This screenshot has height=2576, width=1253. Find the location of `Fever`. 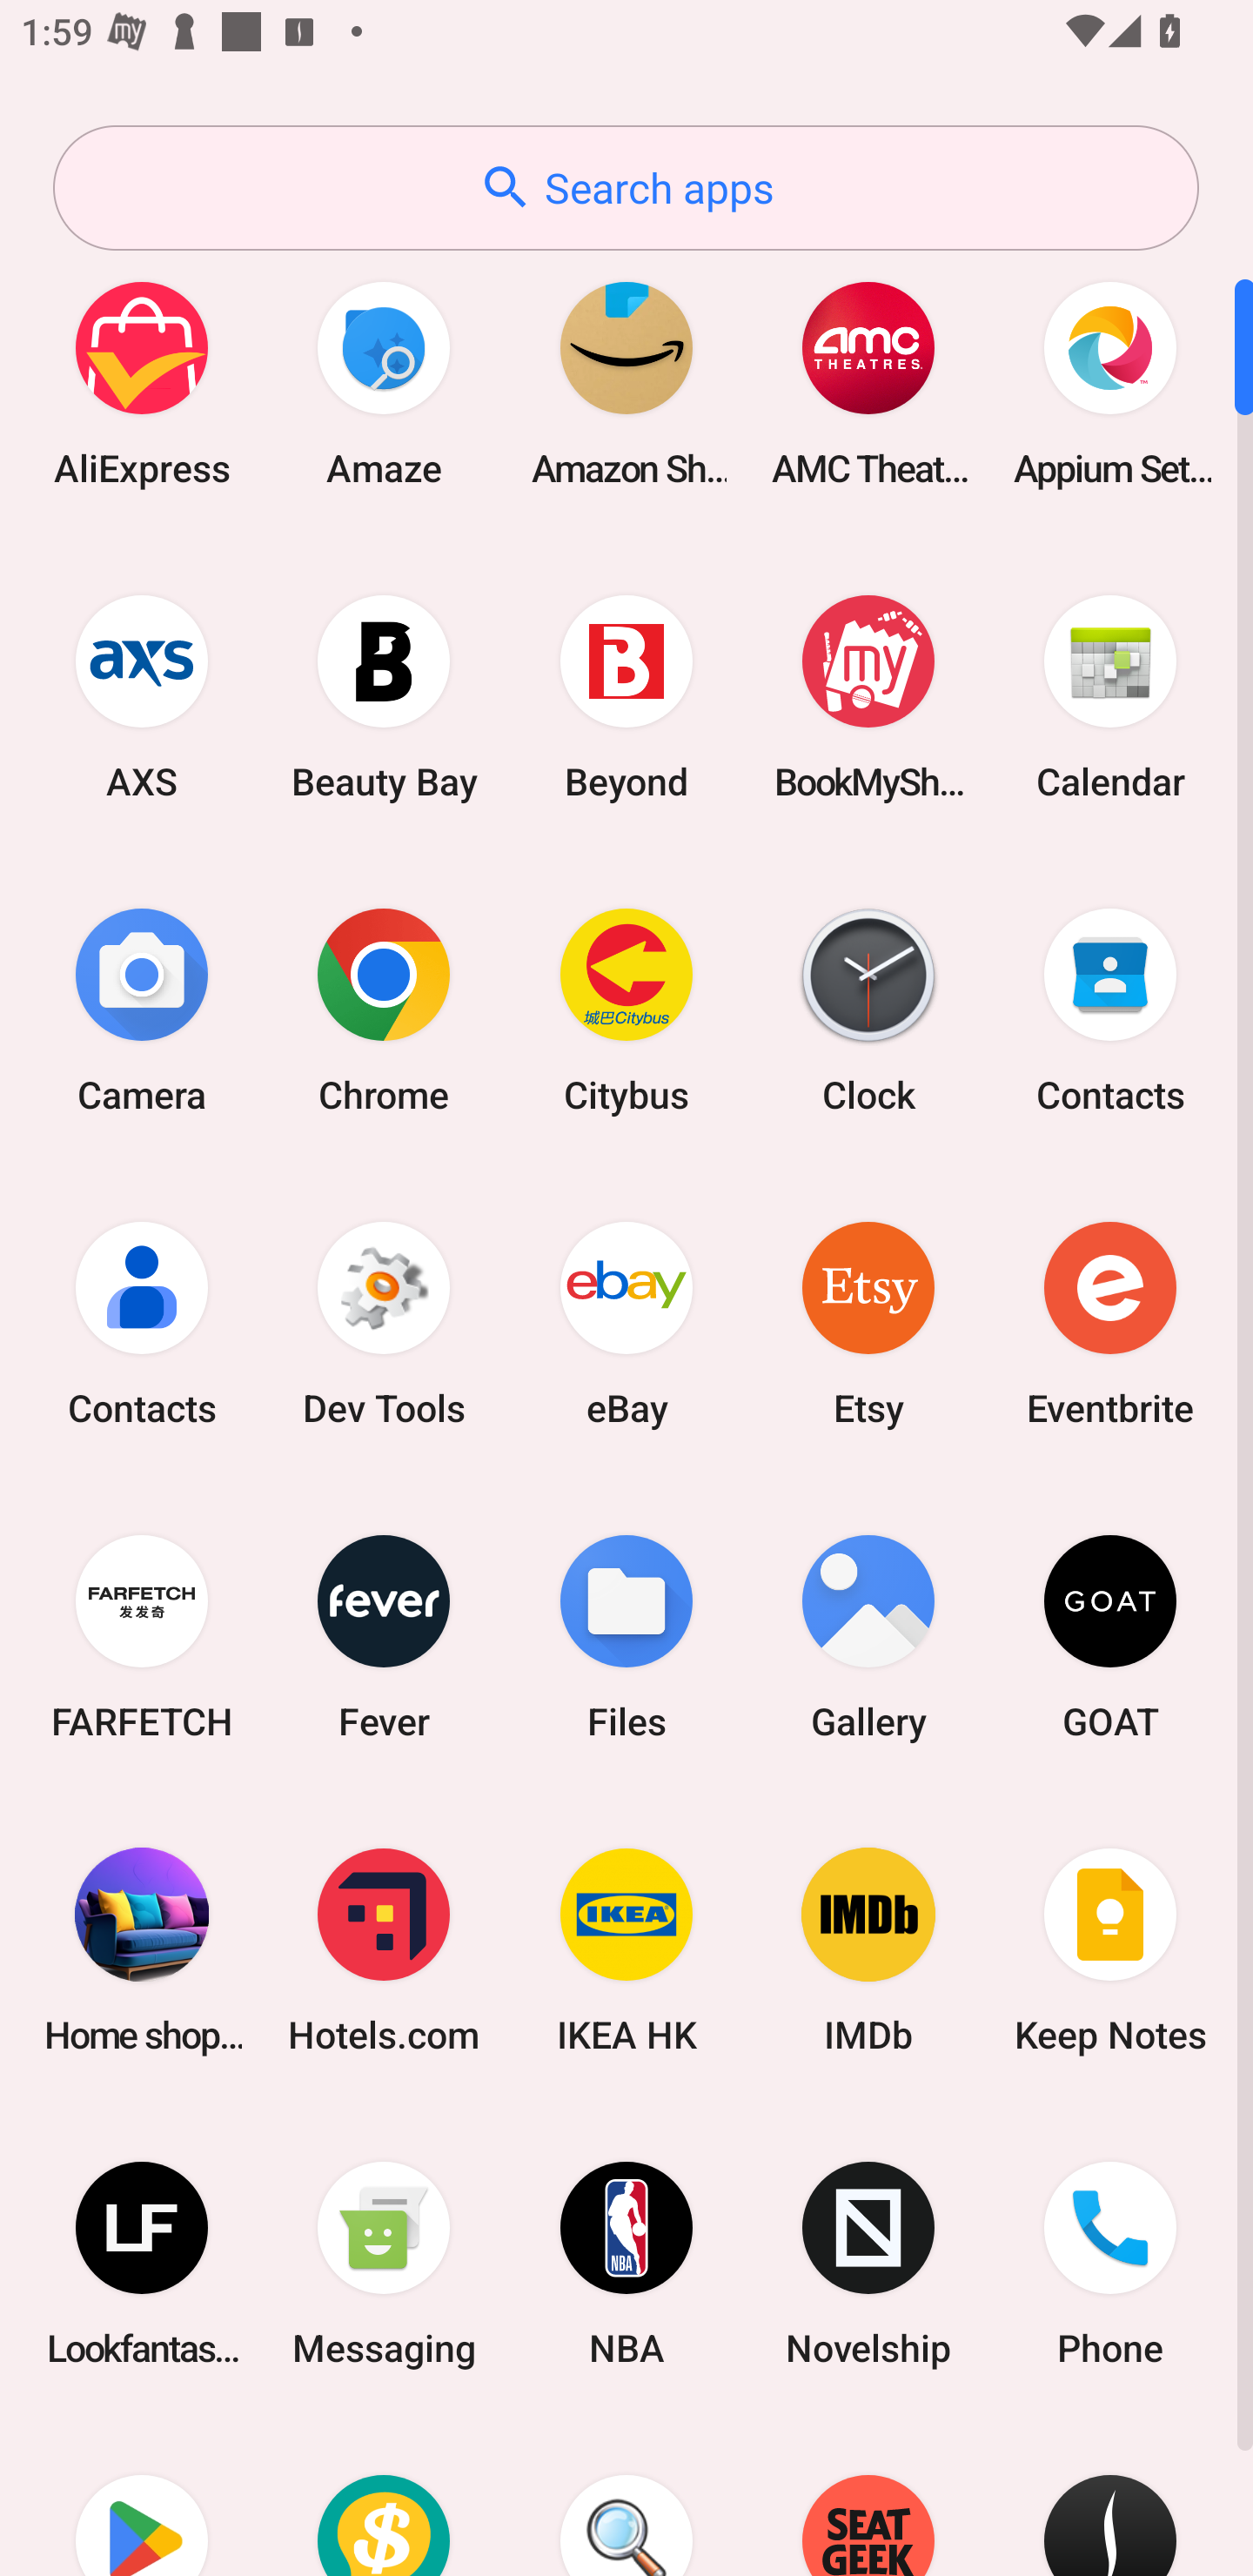

Fever is located at coordinates (384, 1636).